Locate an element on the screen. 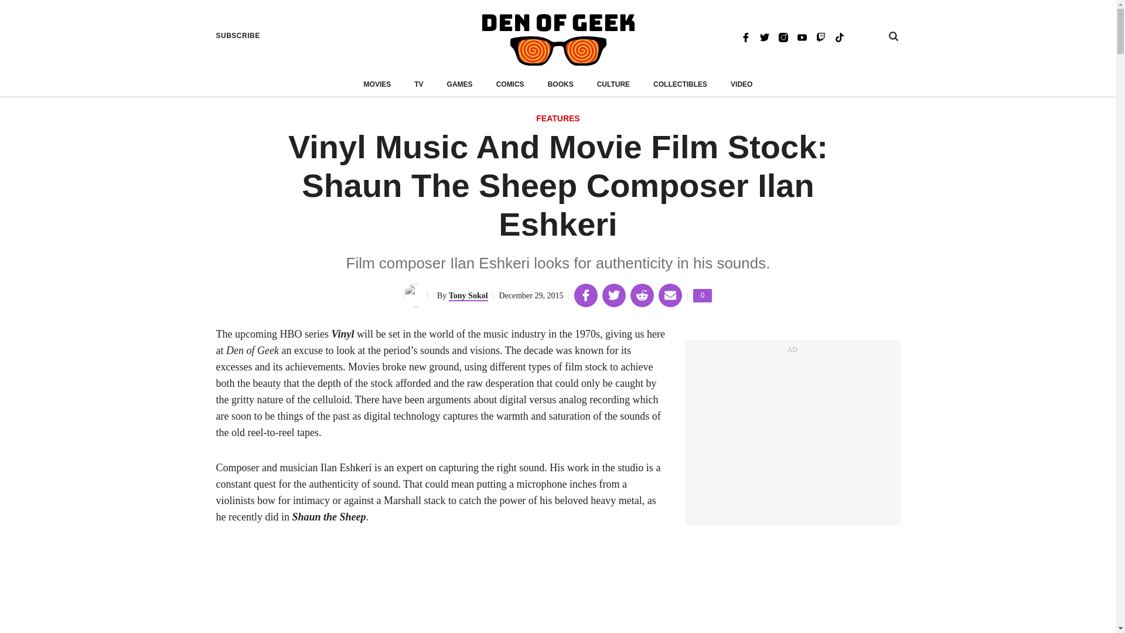 The height and width of the screenshot is (633, 1125). MOVIES is located at coordinates (377, 84).